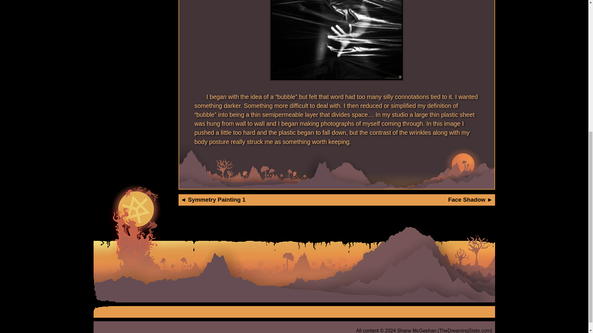  Describe the element at coordinates (212, 200) in the screenshot. I see `Symmetry Painting 1` at that location.